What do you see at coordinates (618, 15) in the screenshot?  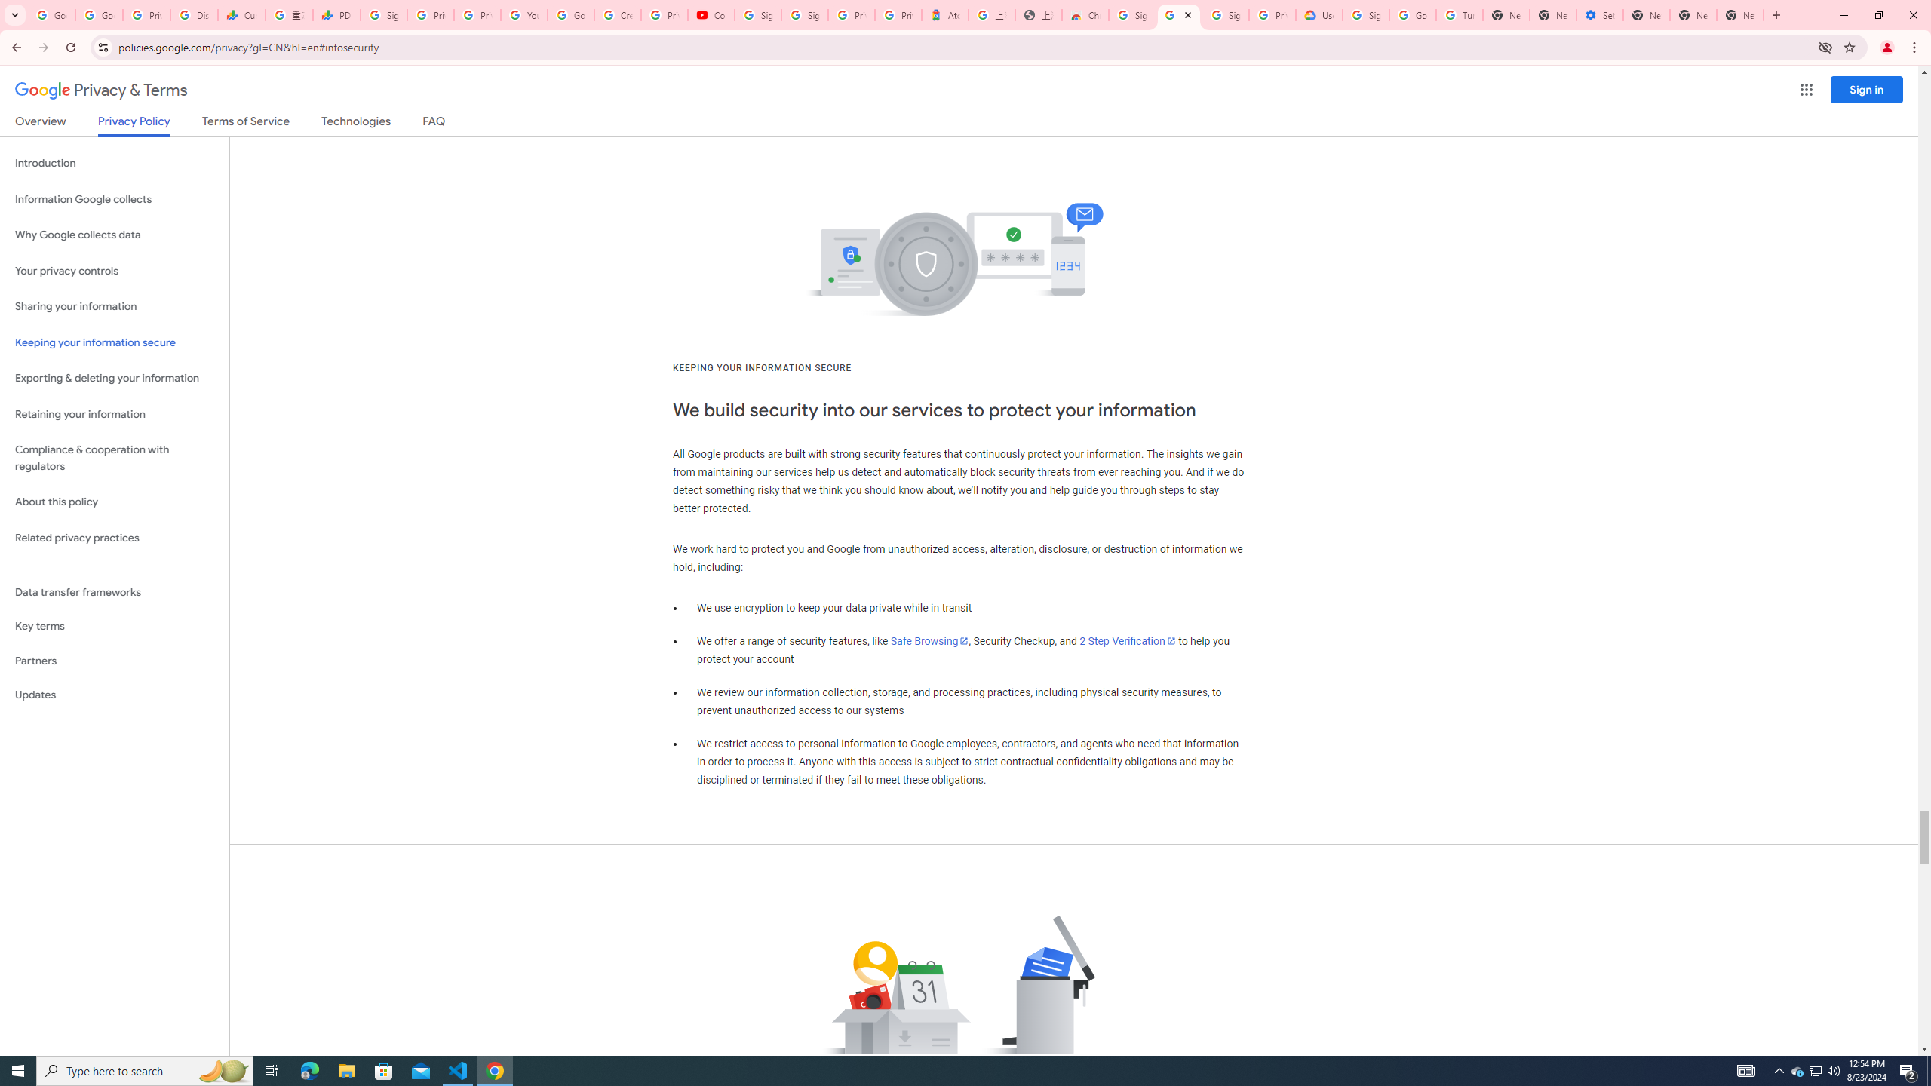 I see `Create your Google Account` at bounding box center [618, 15].